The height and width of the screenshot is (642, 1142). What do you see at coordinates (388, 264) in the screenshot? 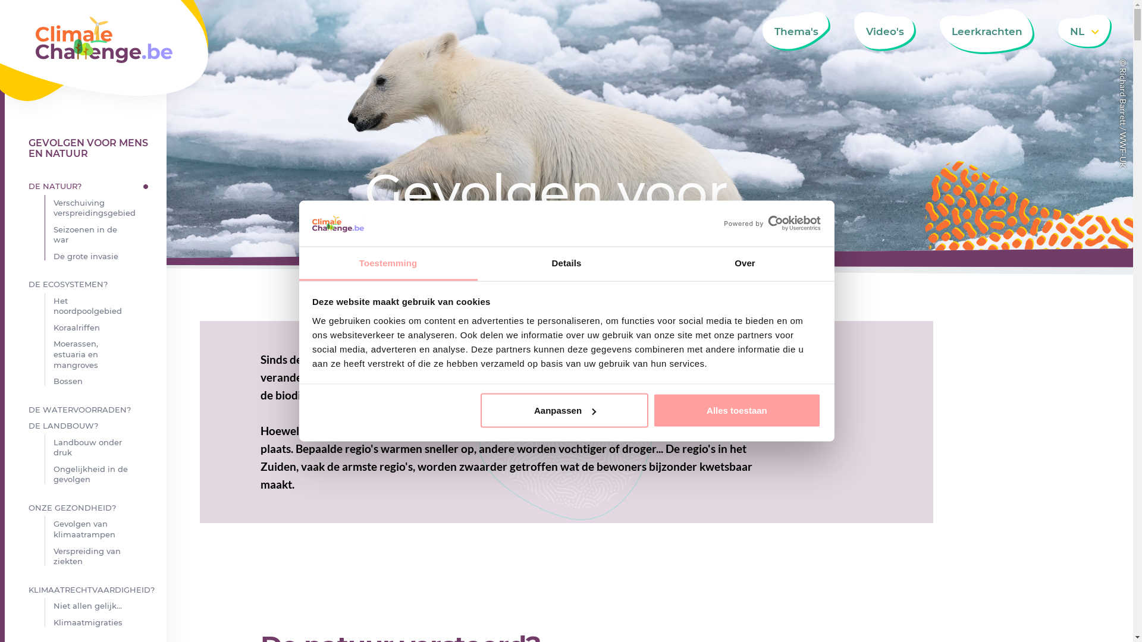
I see `Toestemming` at bounding box center [388, 264].